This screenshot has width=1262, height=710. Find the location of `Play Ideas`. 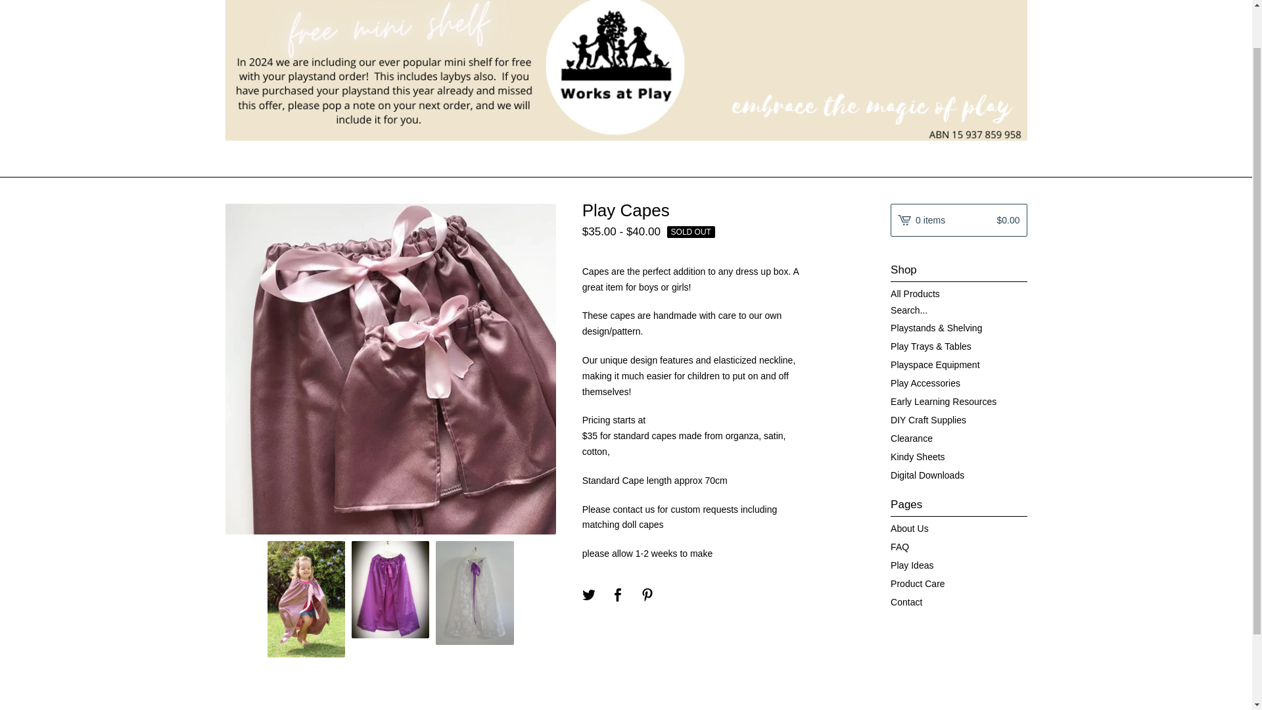

Play Ideas is located at coordinates (958, 565).